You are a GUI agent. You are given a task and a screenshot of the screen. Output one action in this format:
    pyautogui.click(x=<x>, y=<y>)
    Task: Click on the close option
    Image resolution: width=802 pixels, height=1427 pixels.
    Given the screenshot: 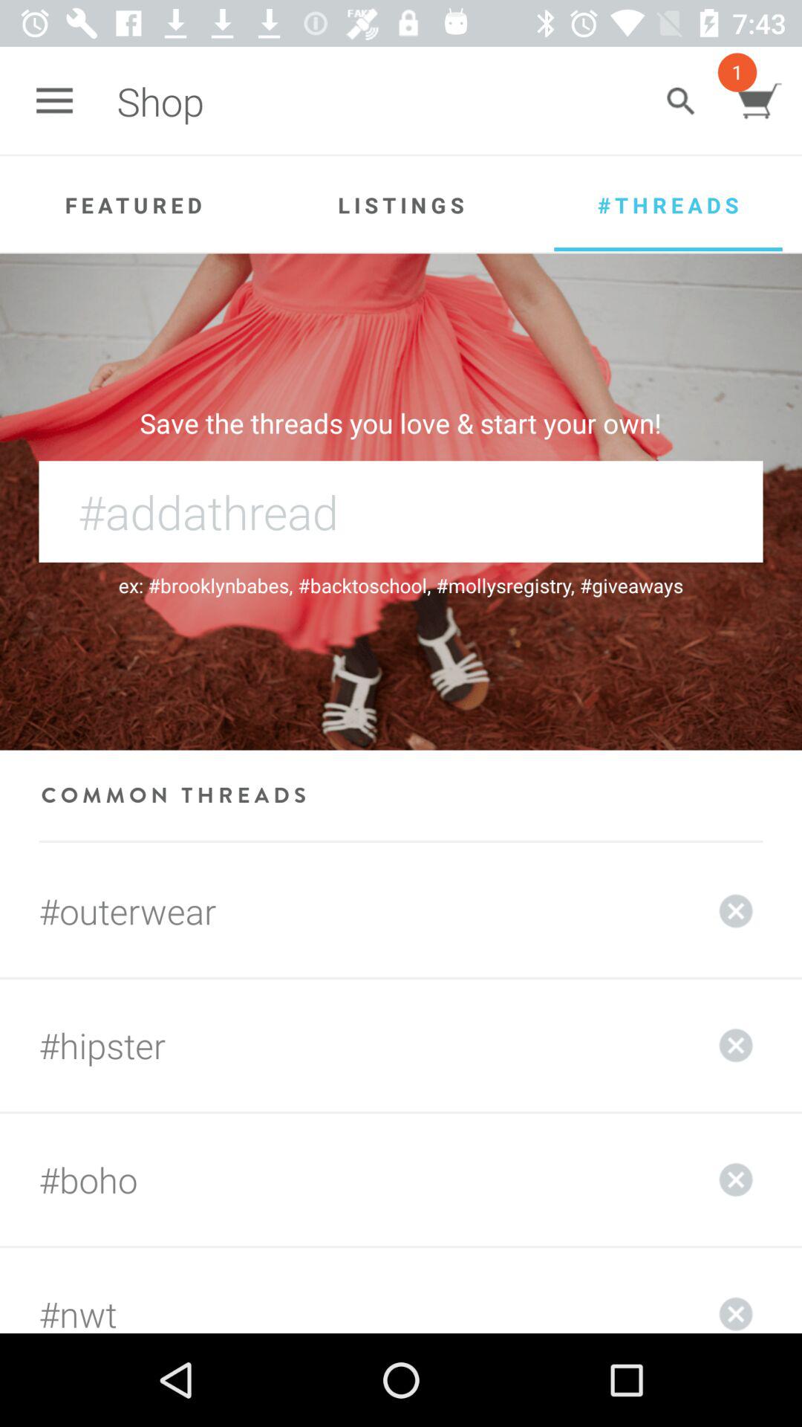 What is the action you would take?
    pyautogui.click(x=736, y=1045)
    